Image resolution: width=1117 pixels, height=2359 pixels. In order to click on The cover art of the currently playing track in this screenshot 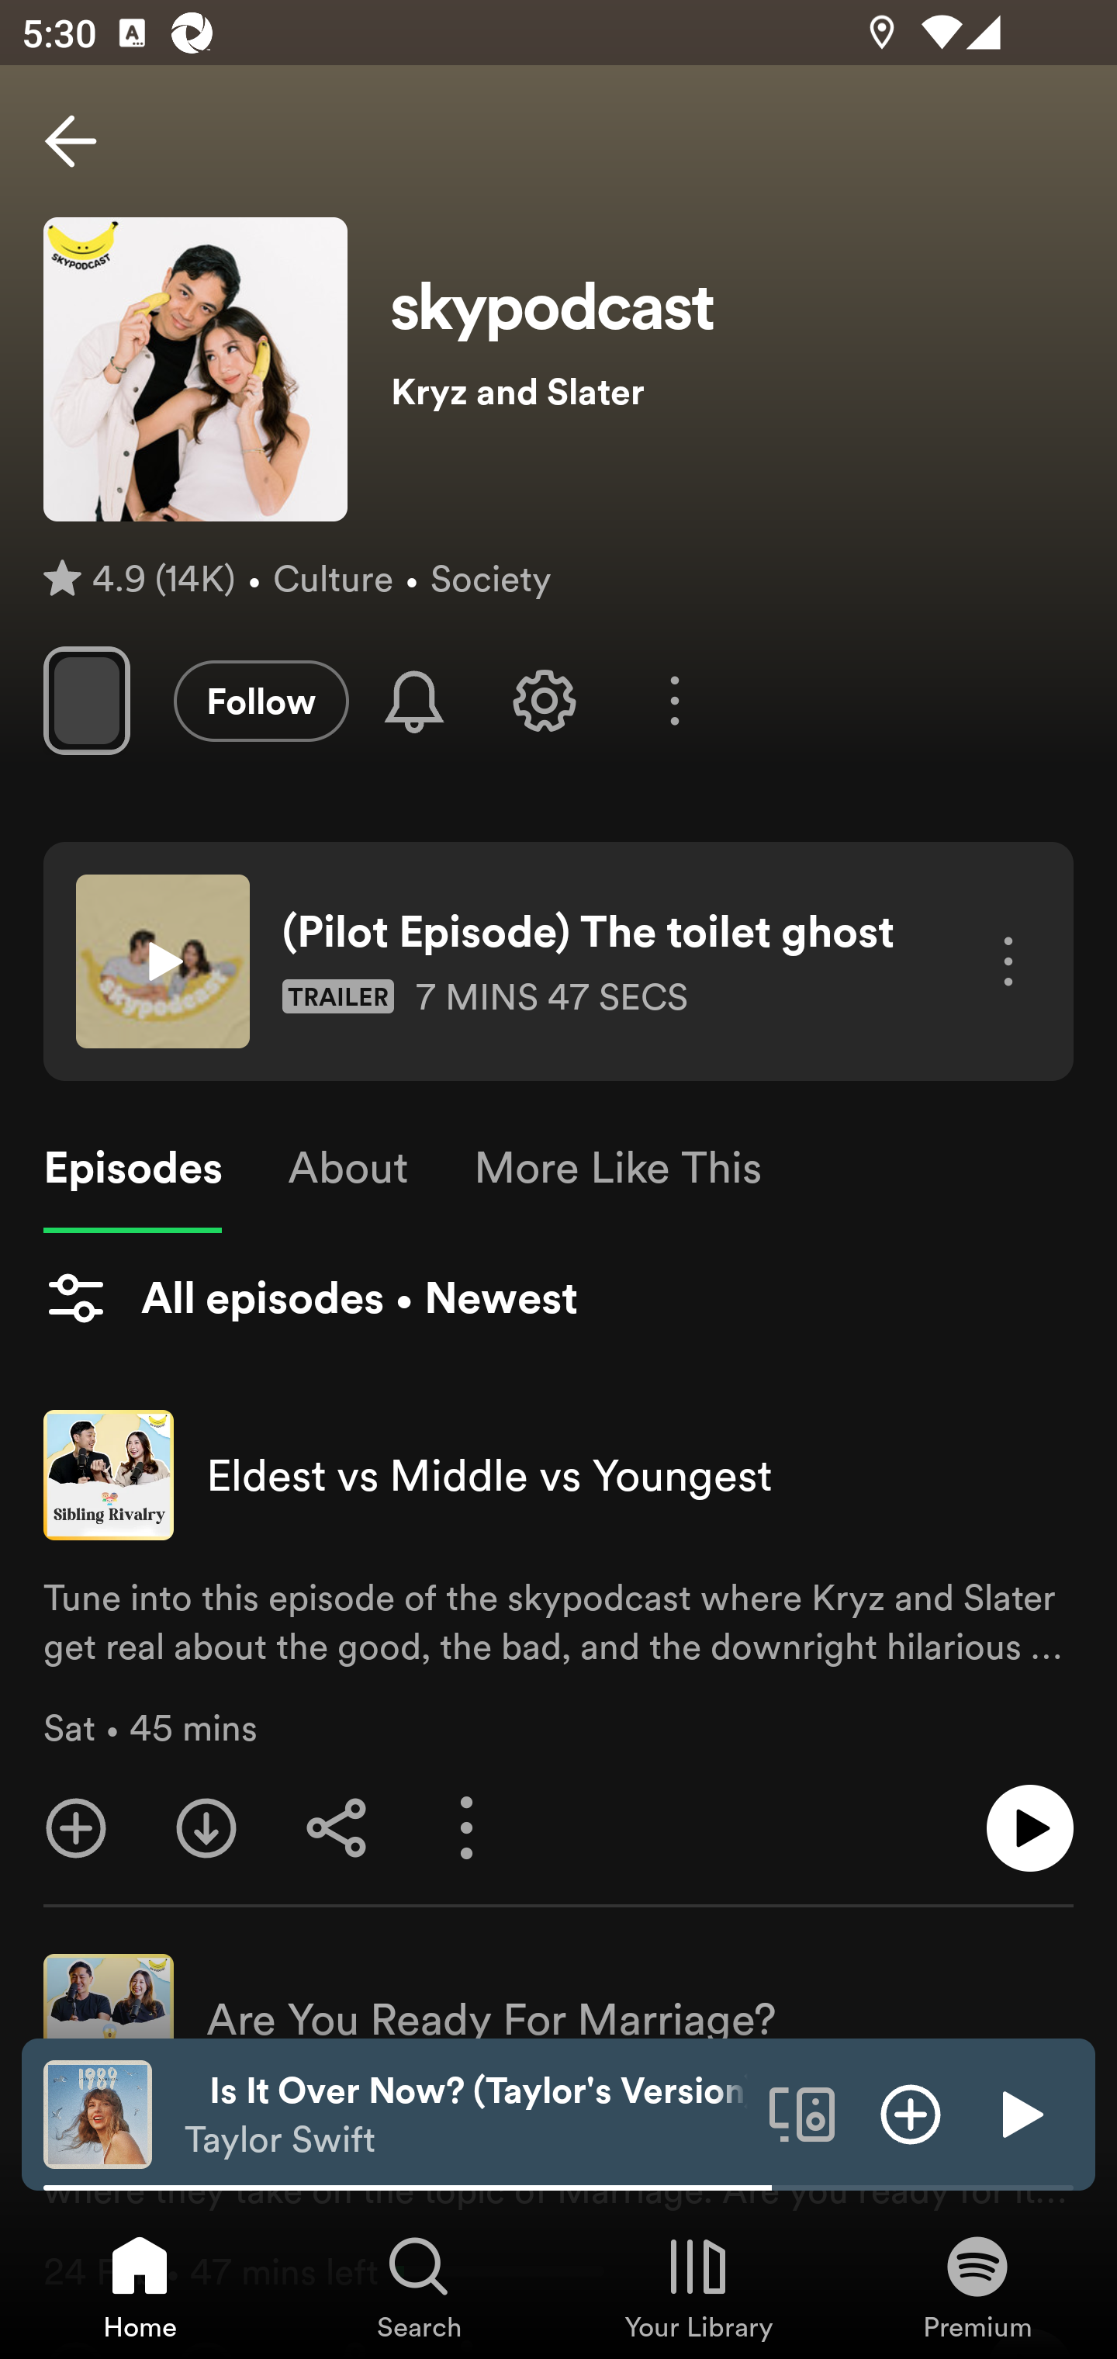, I will do `click(98, 2113)`.